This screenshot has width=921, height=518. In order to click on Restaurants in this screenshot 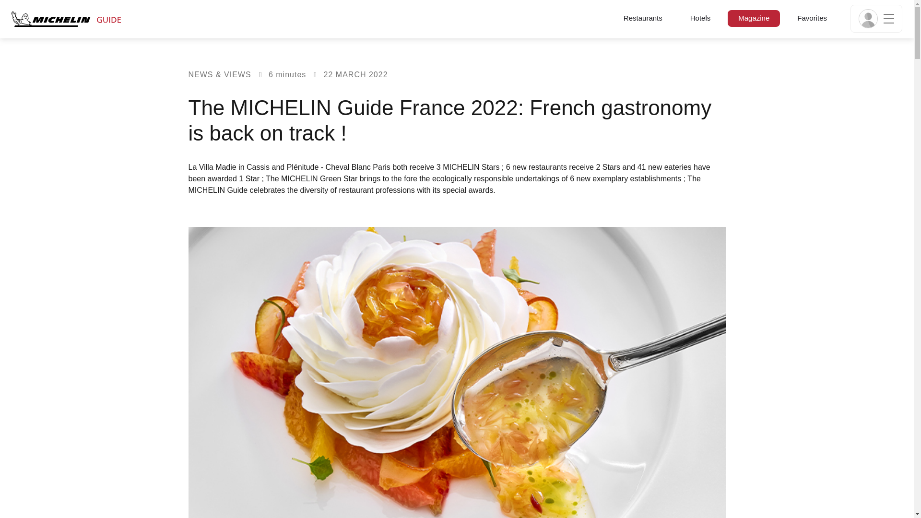, I will do `click(643, 17)`.